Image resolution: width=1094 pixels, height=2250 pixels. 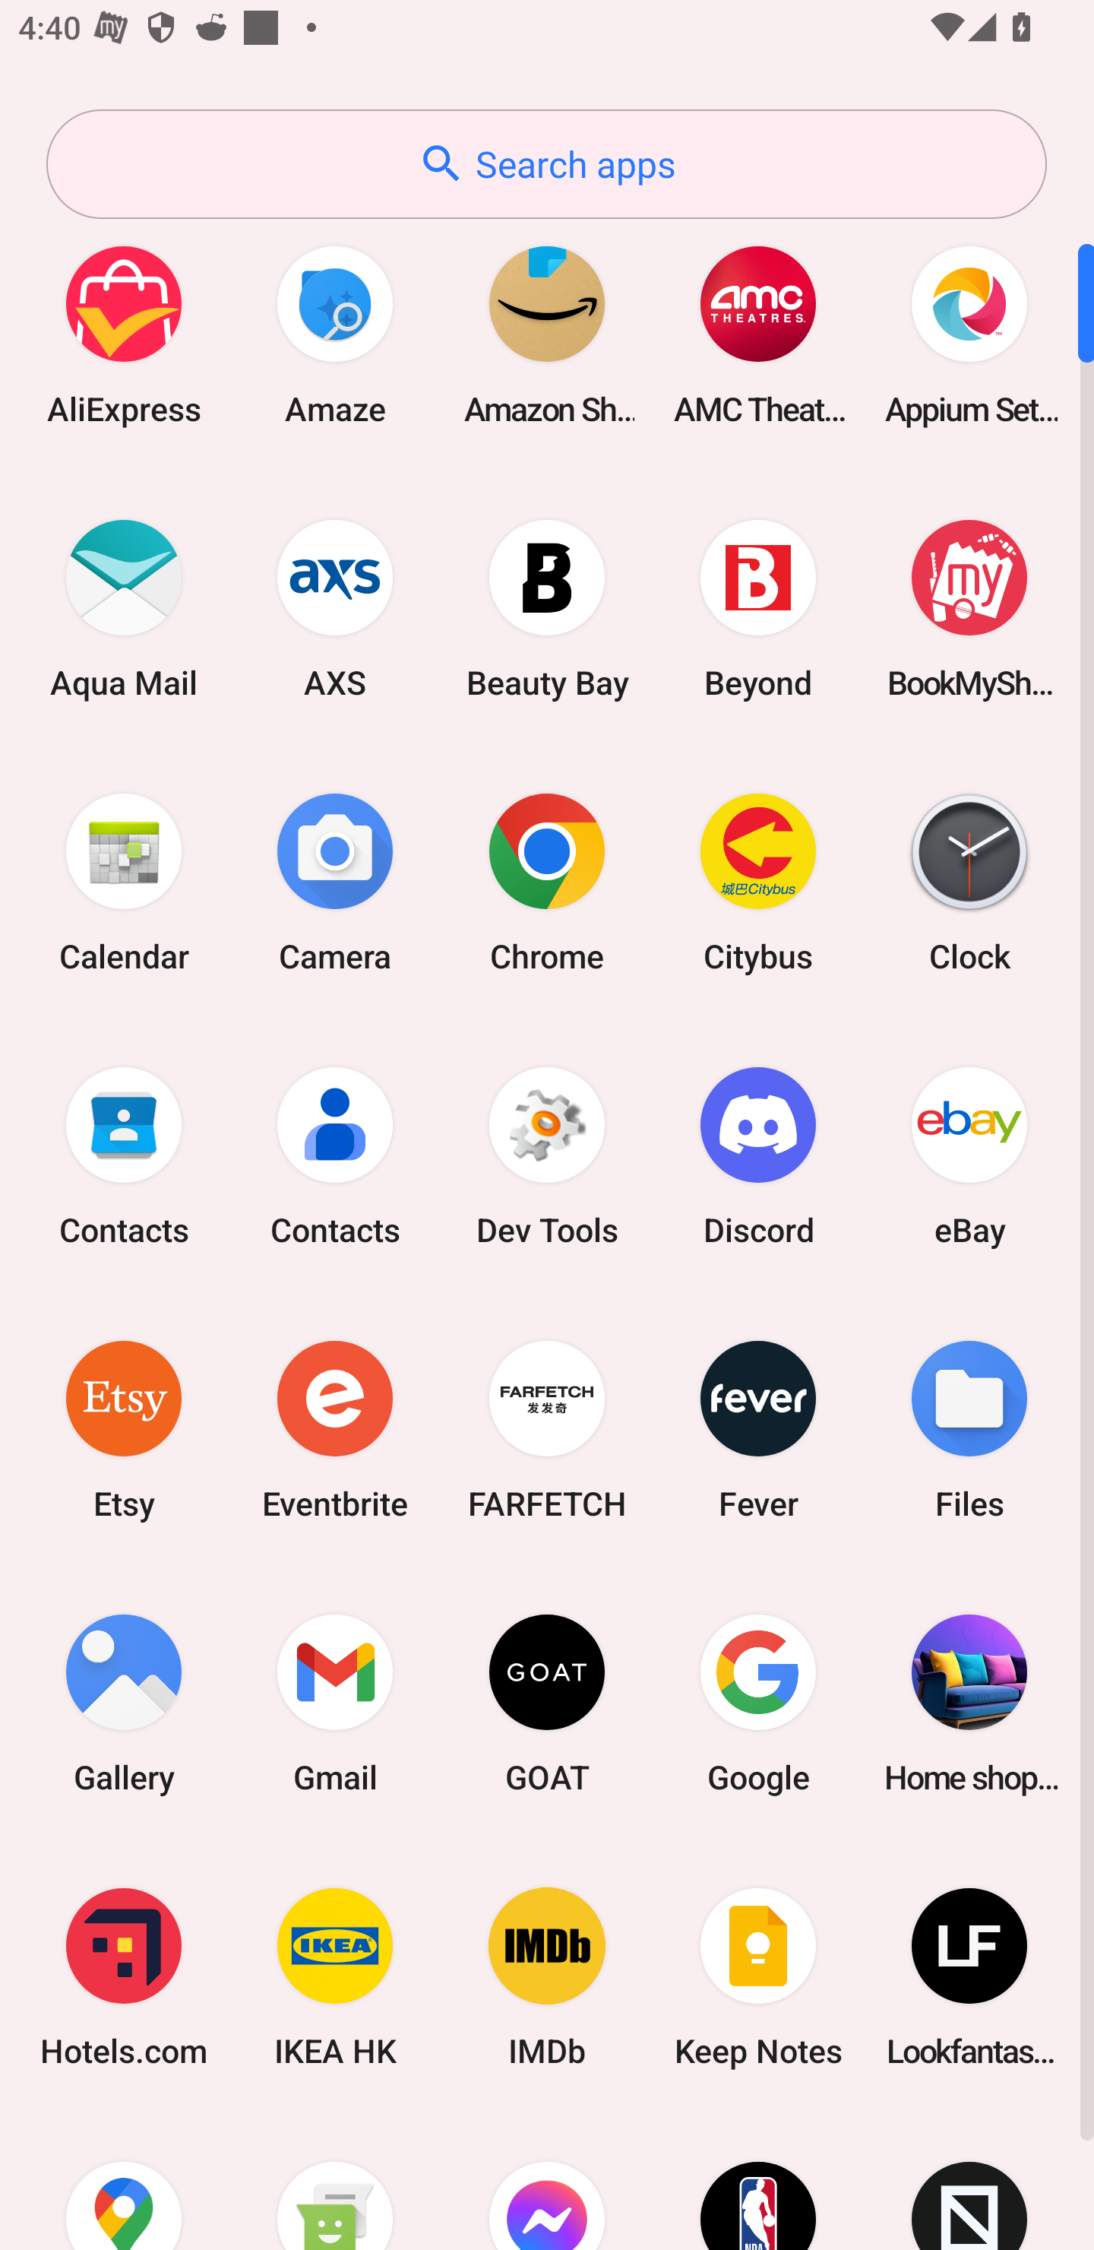 What do you see at coordinates (335, 1429) in the screenshot?
I see `Eventbrite` at bounding box center [335, 1429].